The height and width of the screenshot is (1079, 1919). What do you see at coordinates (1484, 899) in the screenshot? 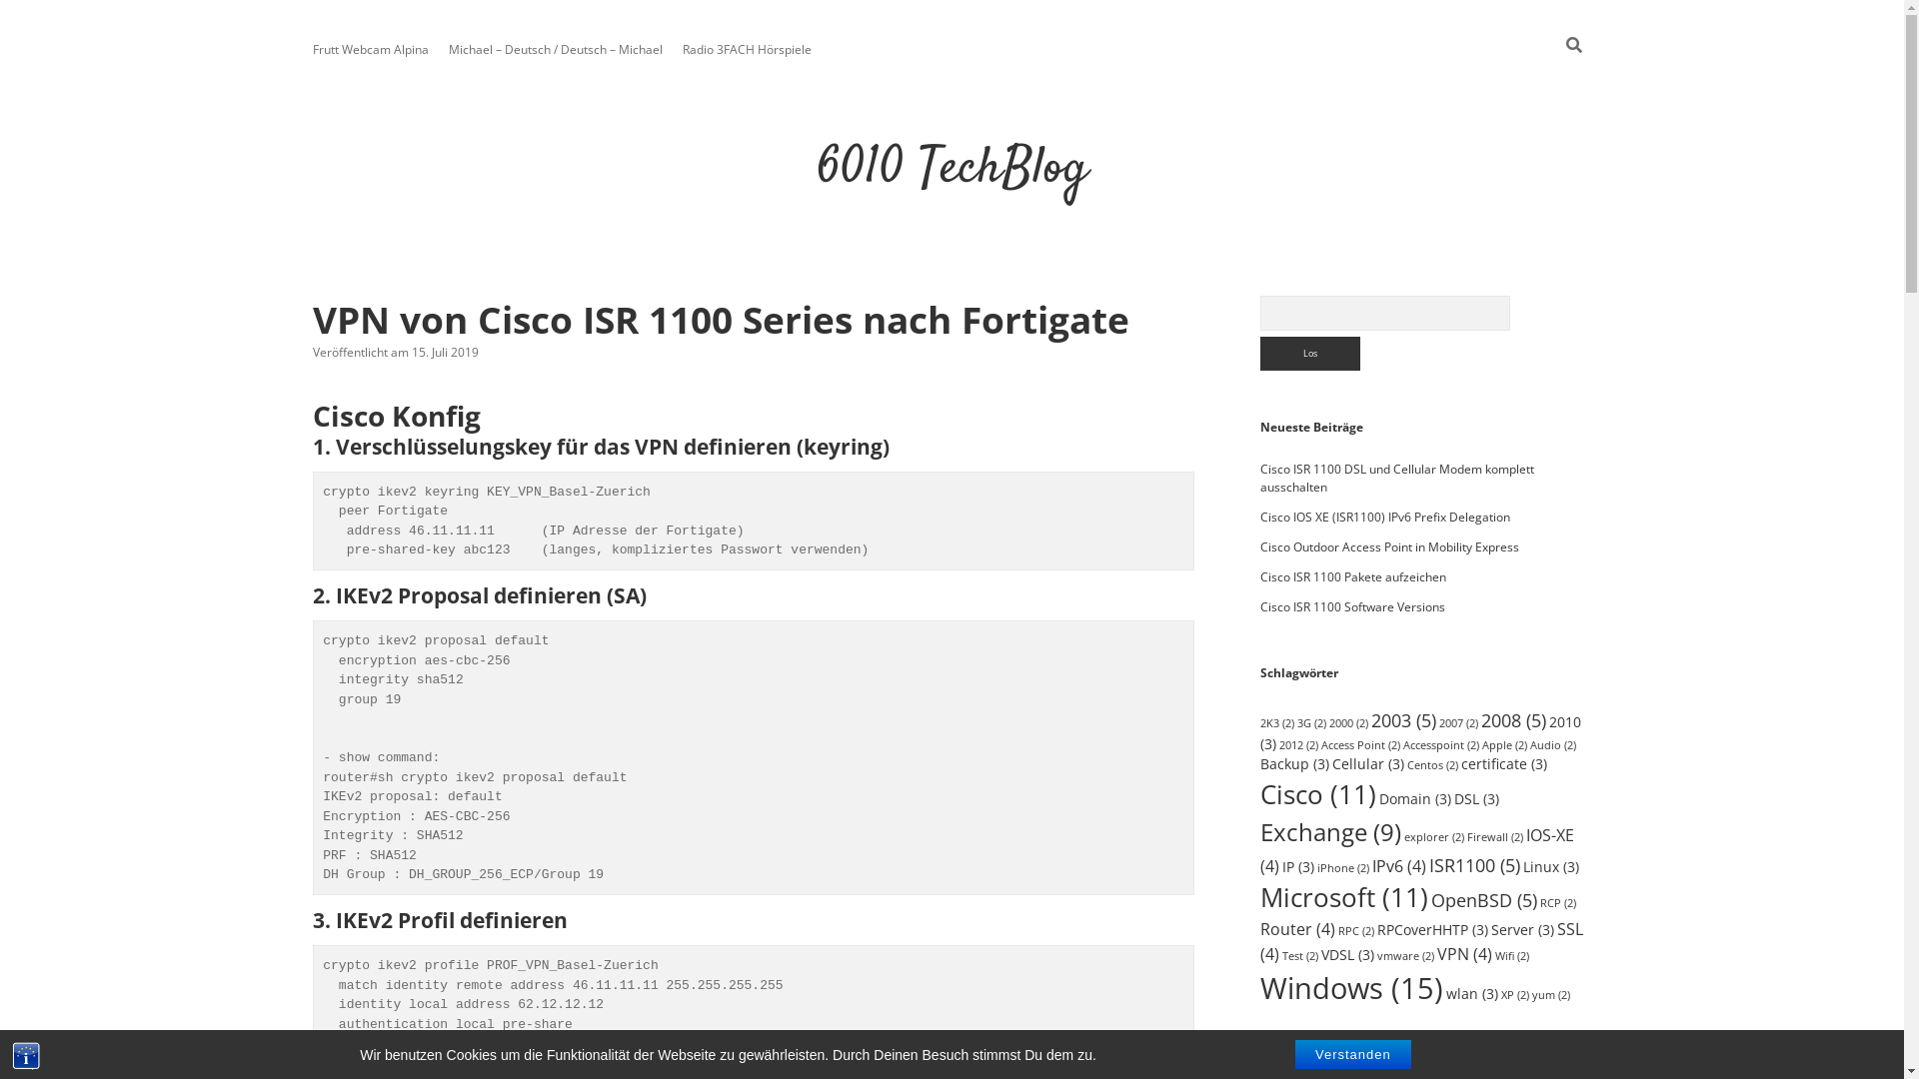
I see `OpenBSD (5)` at bounding box center [1484, 899].